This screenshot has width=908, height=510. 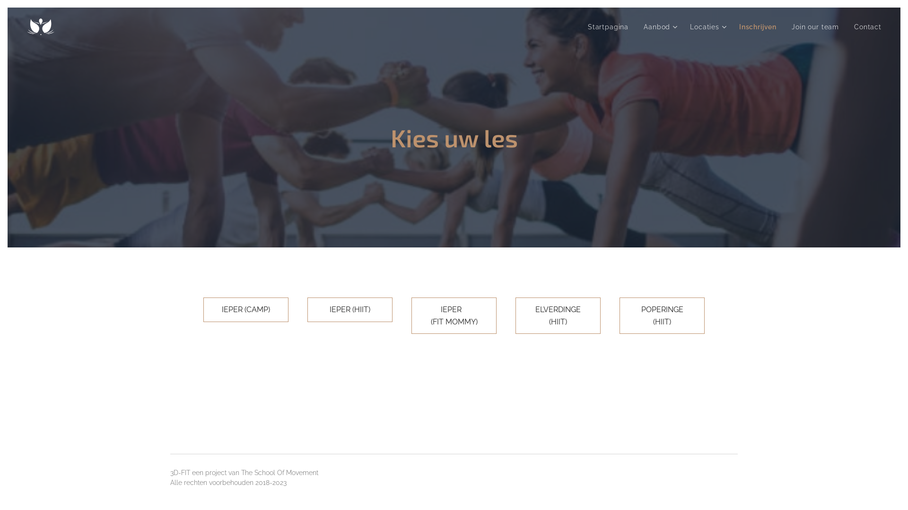 What do you see at coordinates (815, 27) in the screenshot?
I see `Join our team` at bounding box center [815, 27].